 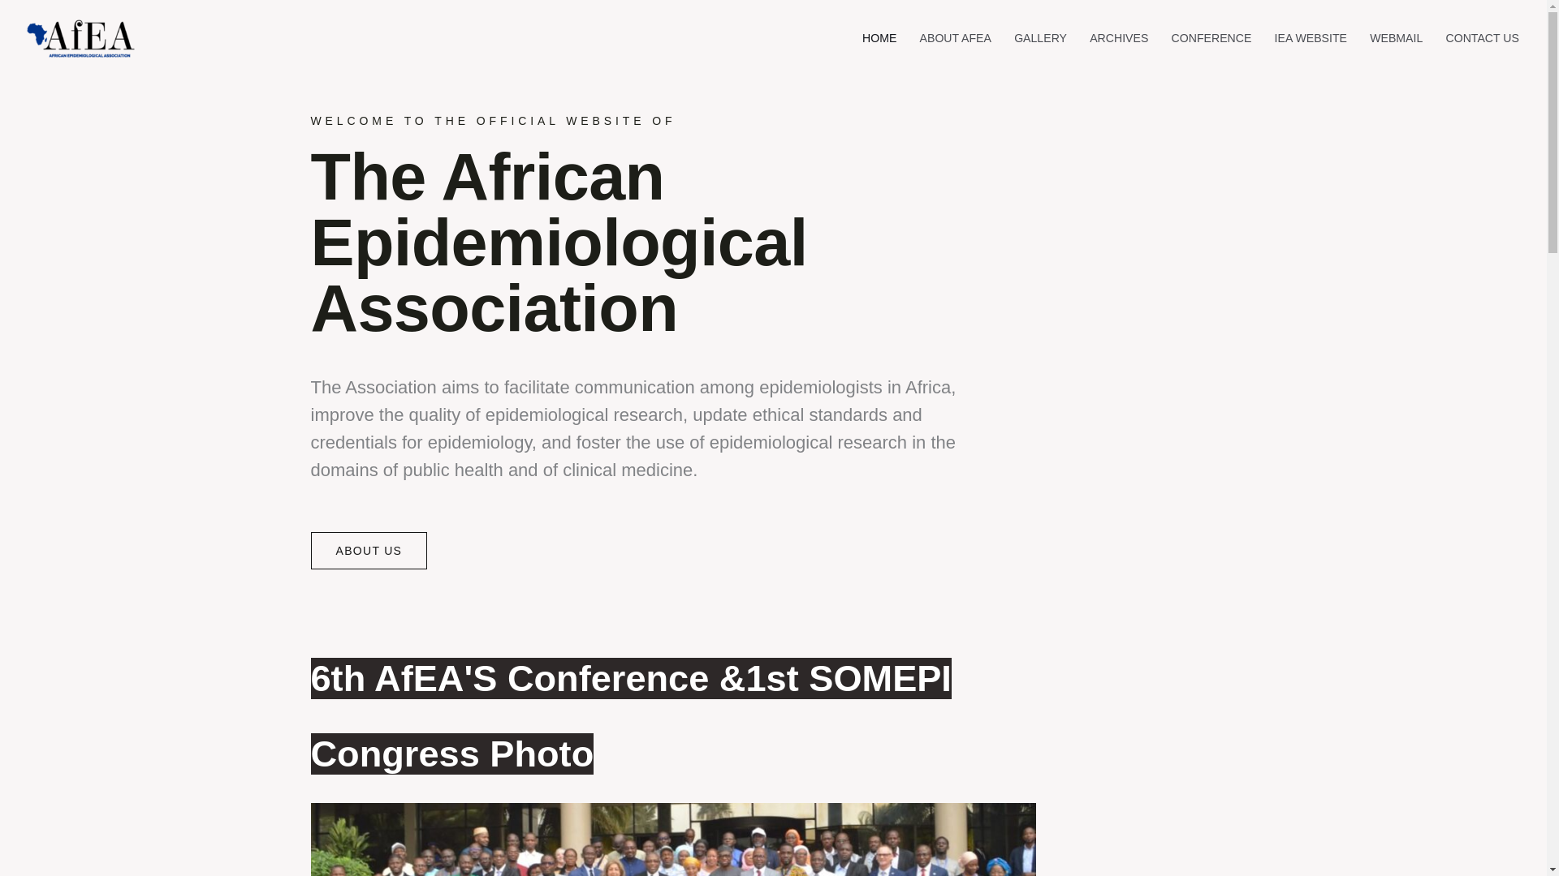 I want to click on CONFERENCE, so click(x=1211, y=37).